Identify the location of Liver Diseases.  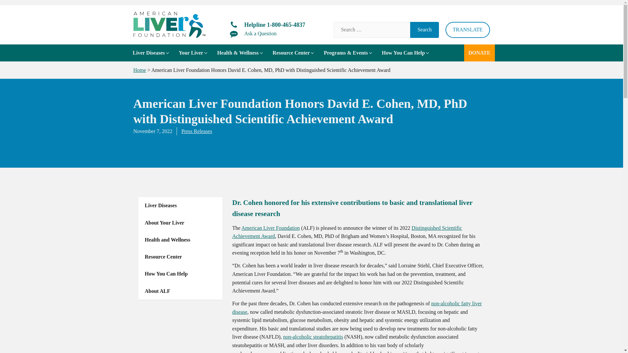
(151, 53).